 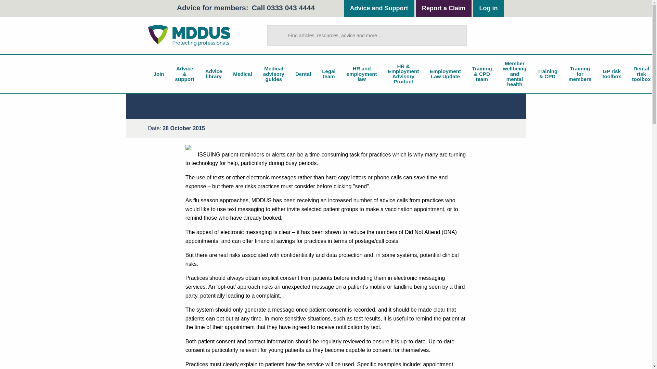 What do you see at coordinates (515, 74) in the screenshot?
I see `Member wellbeing and mental health` at bounding box center [515, 74].